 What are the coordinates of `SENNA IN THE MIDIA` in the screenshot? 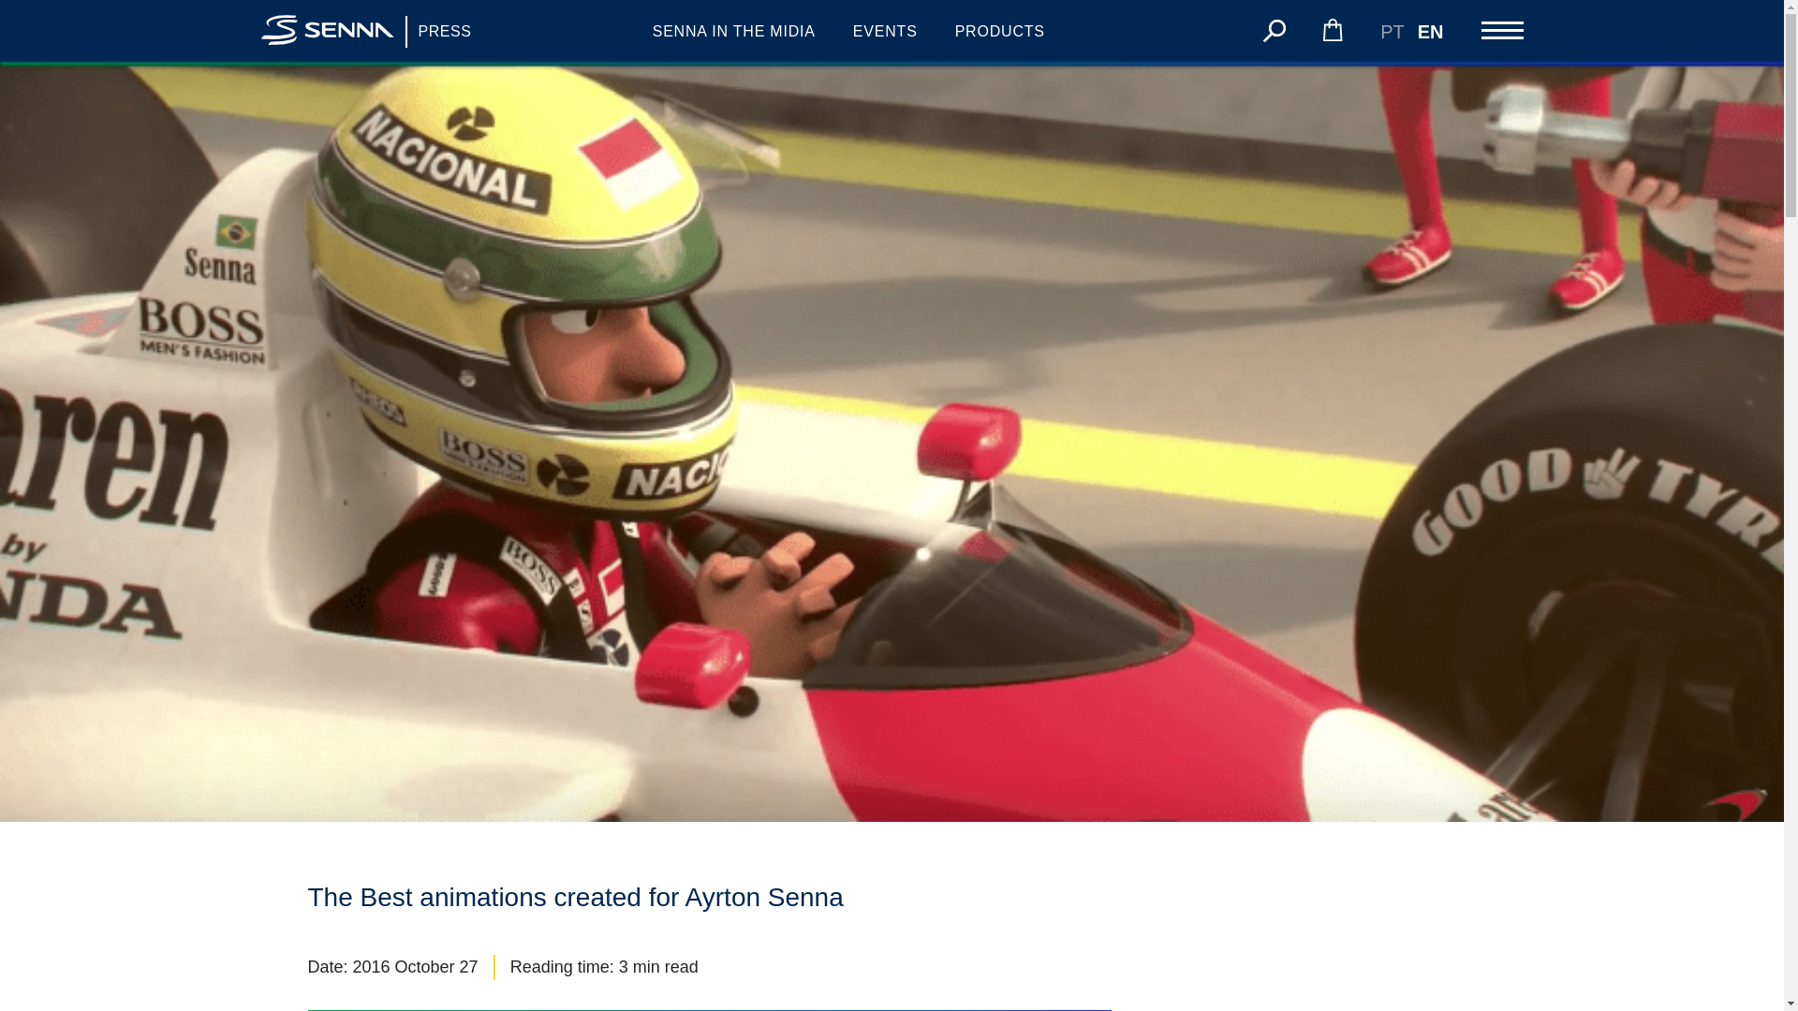 It's located at (734, 32).